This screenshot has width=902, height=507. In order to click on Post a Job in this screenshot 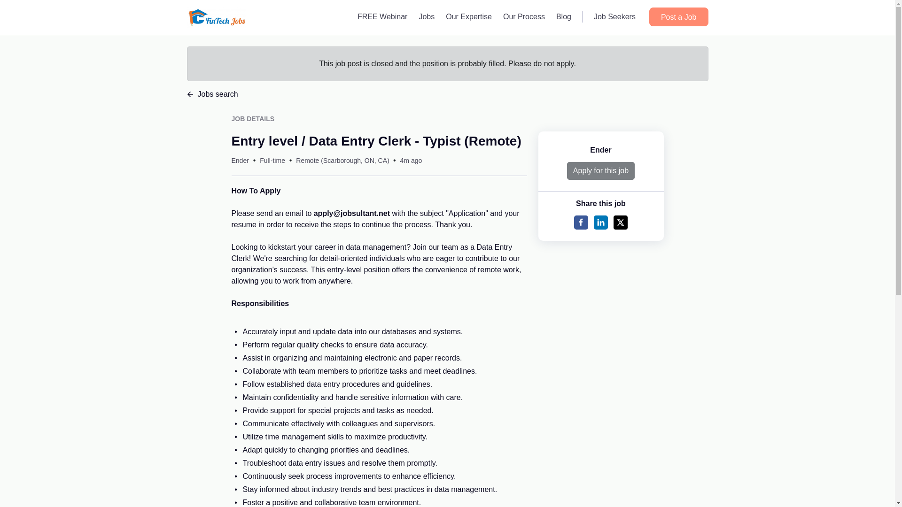, I will do `click(678, 17)`.